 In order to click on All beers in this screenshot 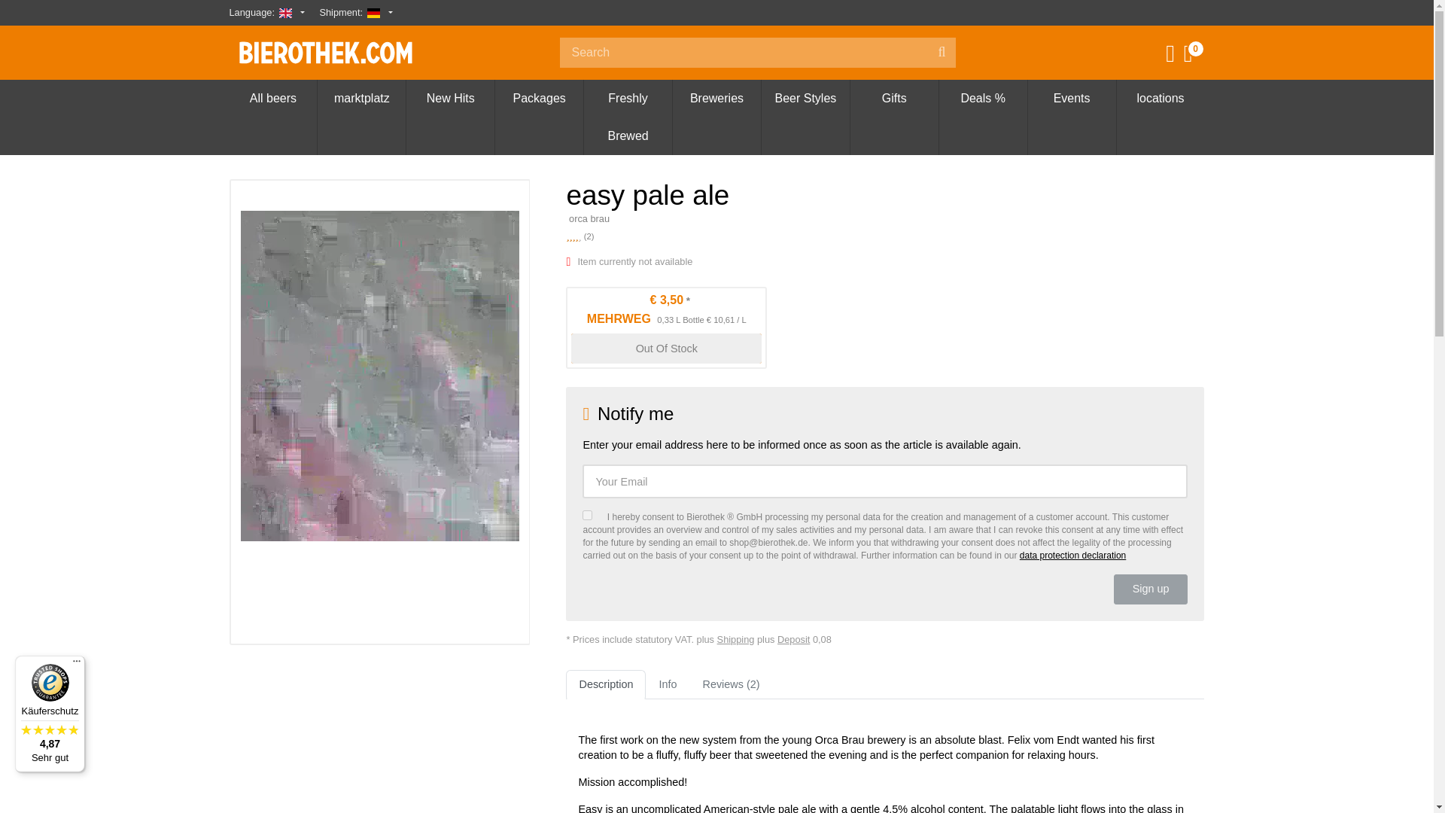, I will do `click(272, 98)`.